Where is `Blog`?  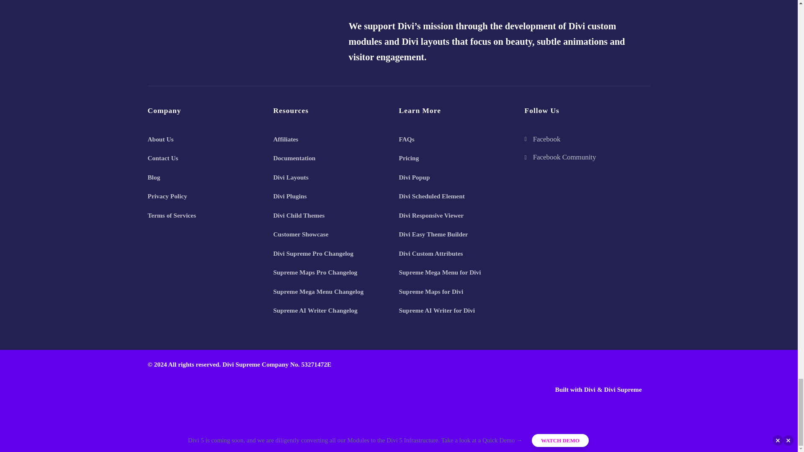 Blog is located at coordinates (153, 177).